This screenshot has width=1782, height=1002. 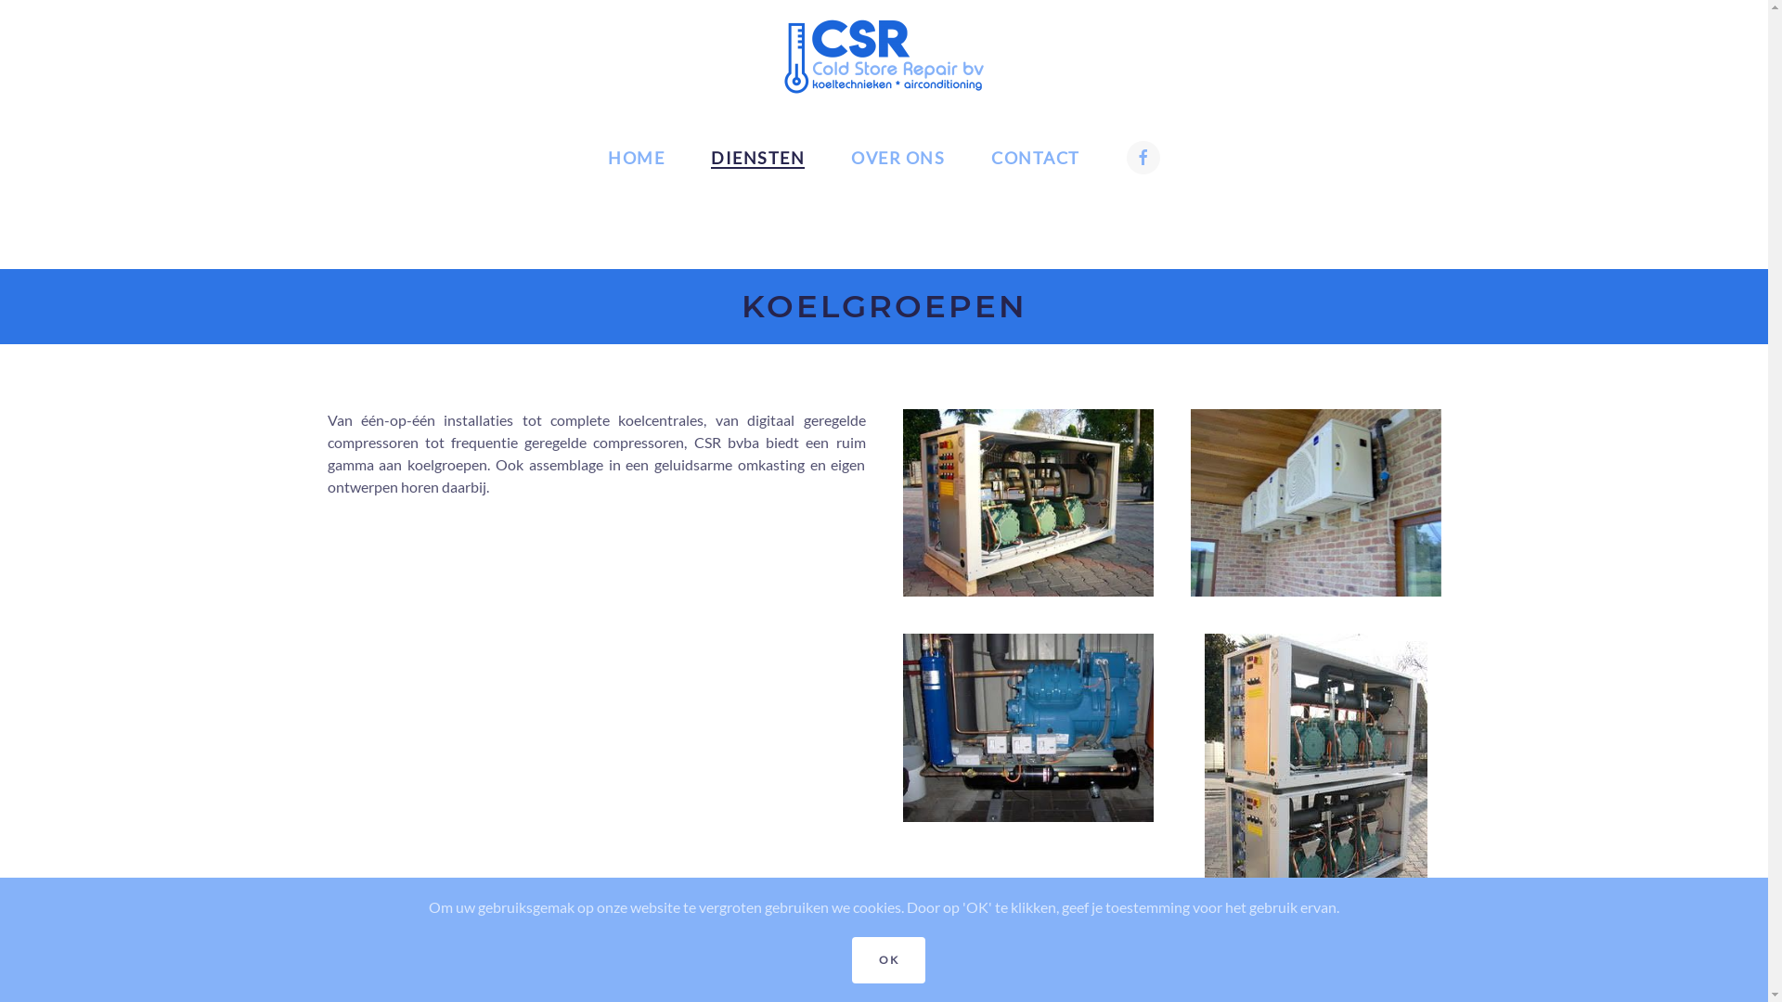 I want to click on CONTACT, so click(x=1036, y=158).